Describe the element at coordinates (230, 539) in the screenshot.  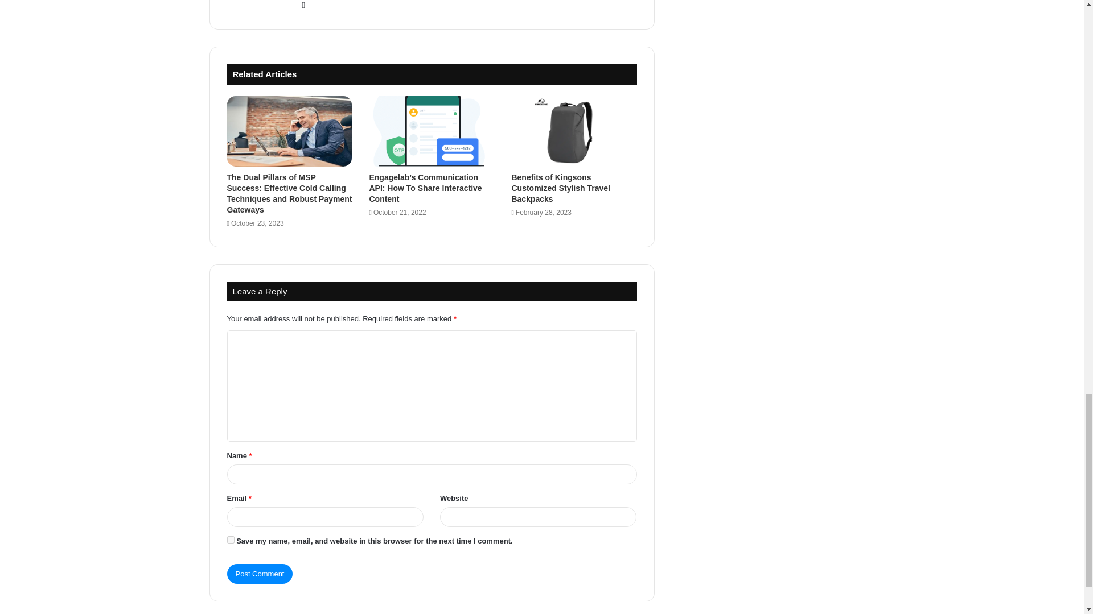
I see `yes` at that location.